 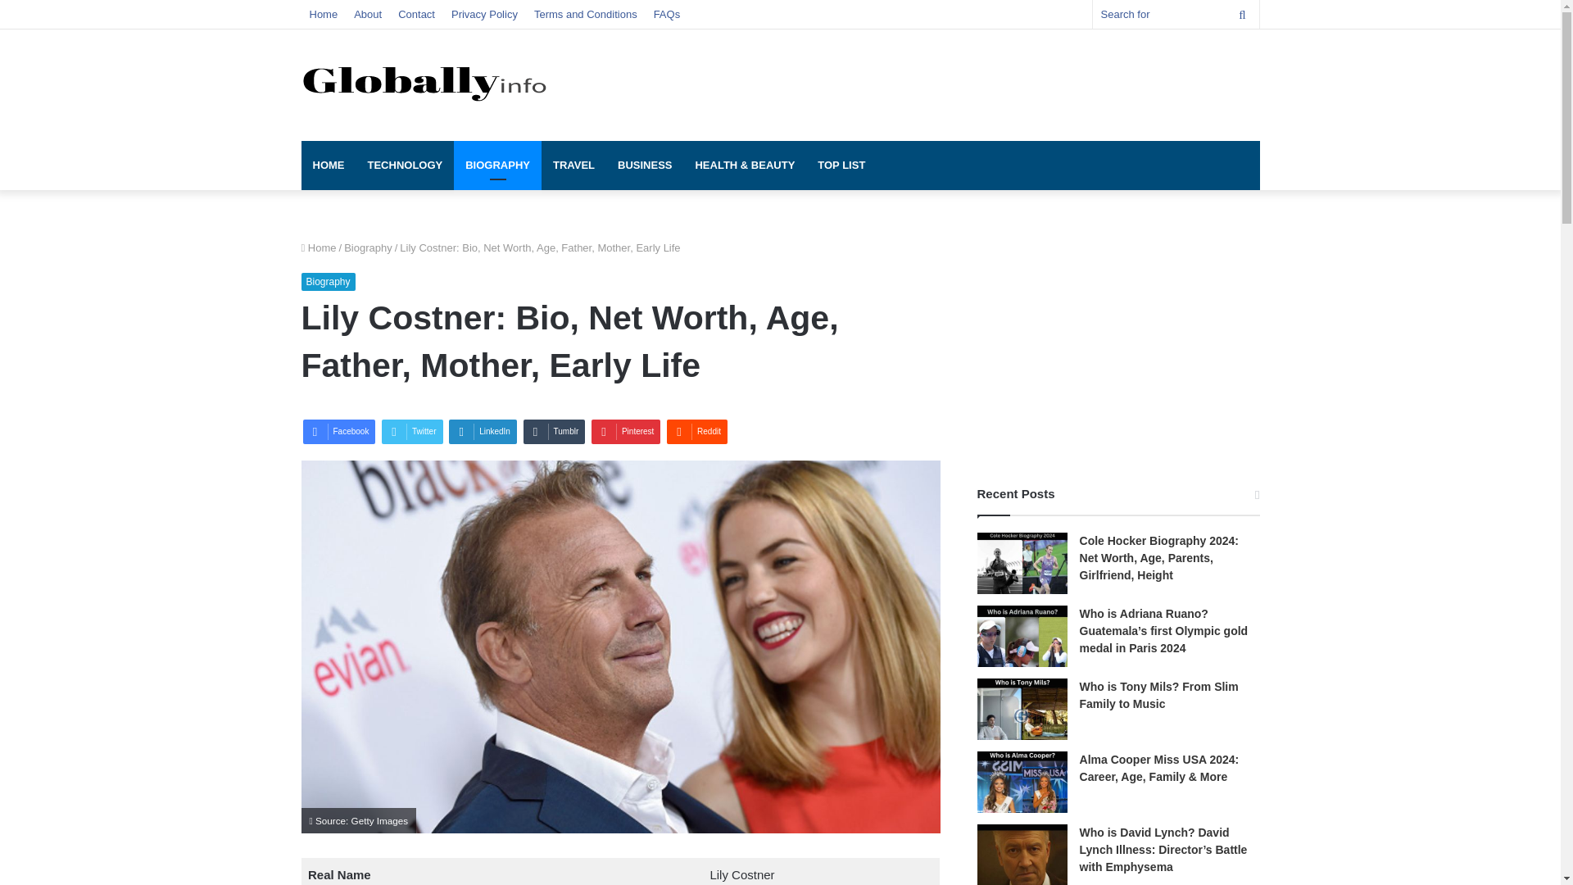 I want to click on Advertisement, so click(x=944, y=82).